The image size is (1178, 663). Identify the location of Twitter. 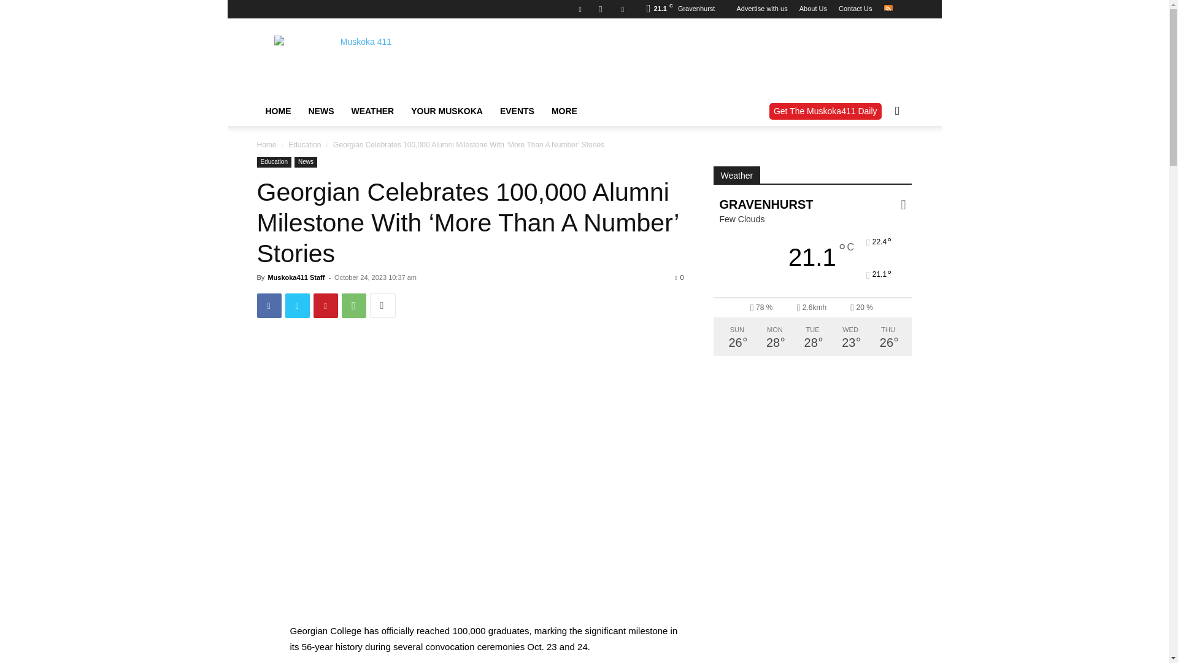
(297, 306).